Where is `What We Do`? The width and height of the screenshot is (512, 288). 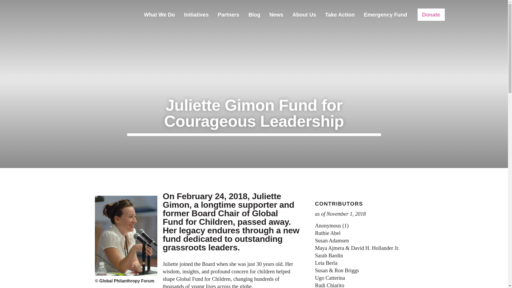 What We Do is located at coordinates (159, 14).